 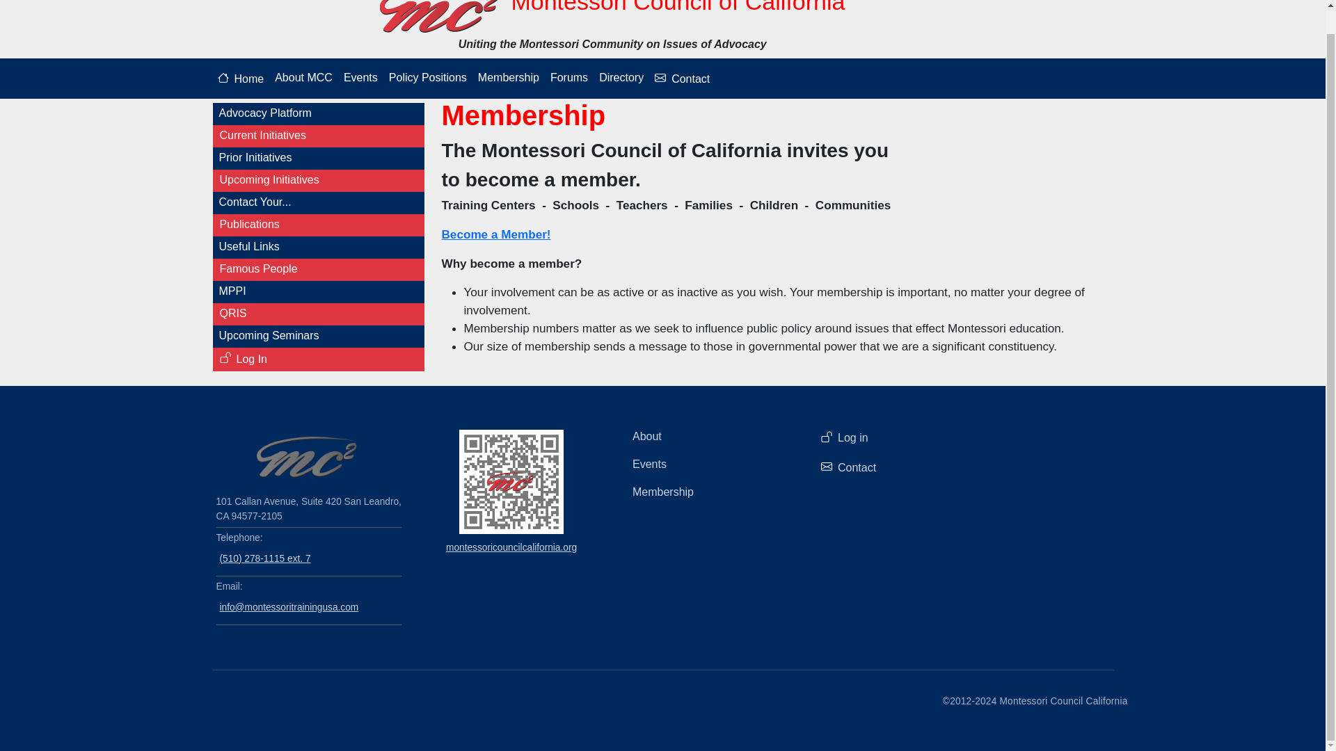 I want to click on Publications, so click(x=319, y=224).